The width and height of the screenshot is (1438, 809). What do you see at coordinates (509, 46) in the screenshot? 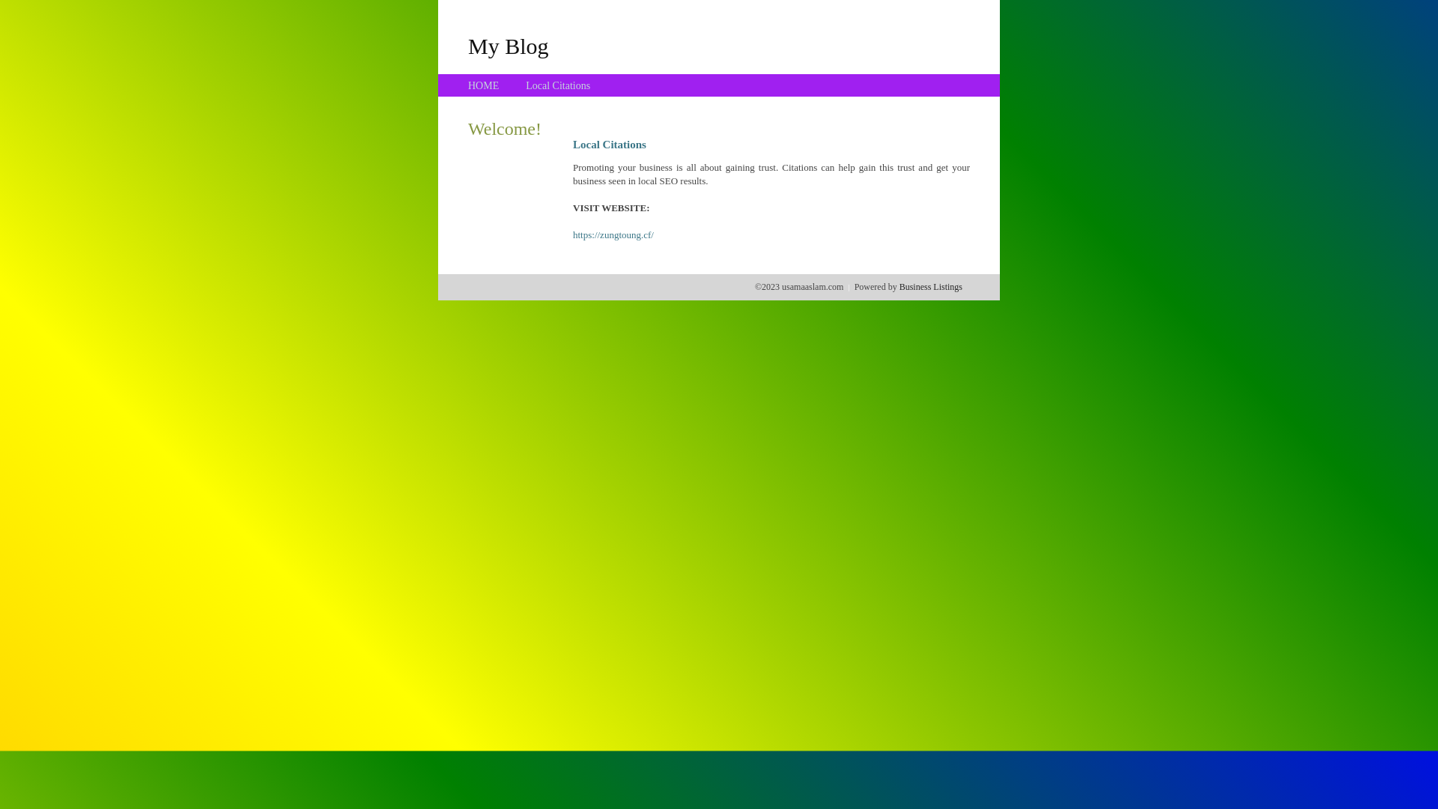
I see `My Blog` at bounding box center [509, 46].